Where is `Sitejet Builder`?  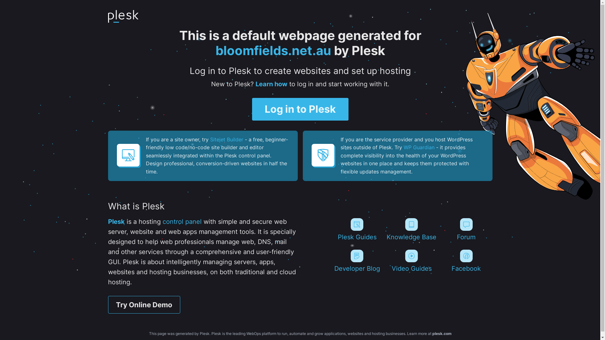
Sitejet Builder is located at coordinates (226, 139).